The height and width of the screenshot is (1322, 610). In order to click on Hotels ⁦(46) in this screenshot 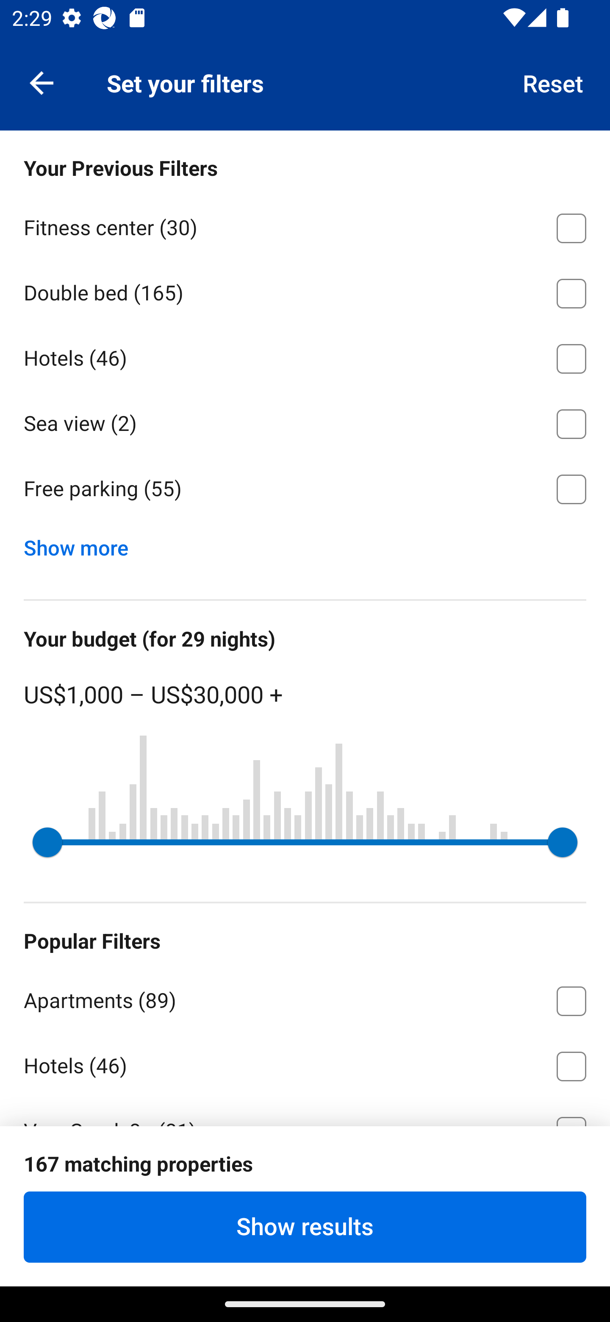, I will do `click(305, 1064)`.